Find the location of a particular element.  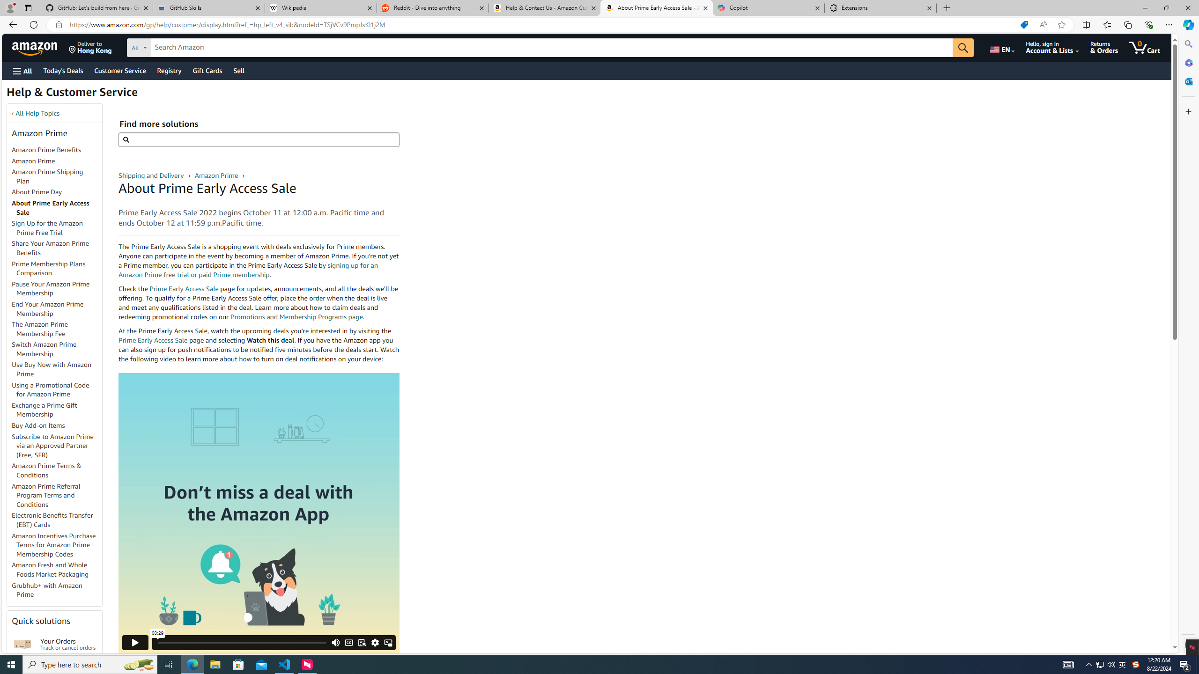

Search in is located at coordinates (174, 46).